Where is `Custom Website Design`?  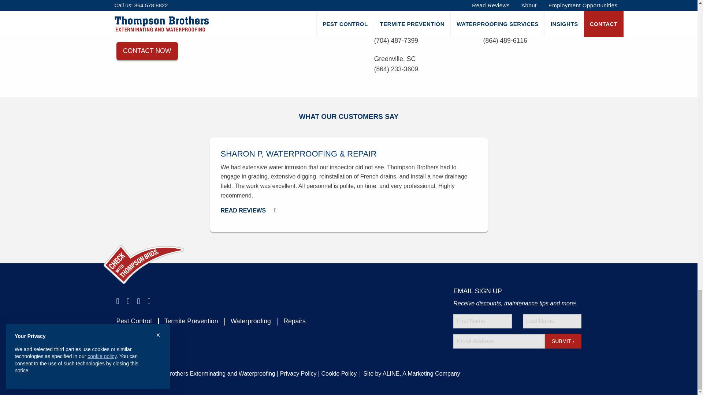
Custom Website Design is located at coordinates (421, 374).